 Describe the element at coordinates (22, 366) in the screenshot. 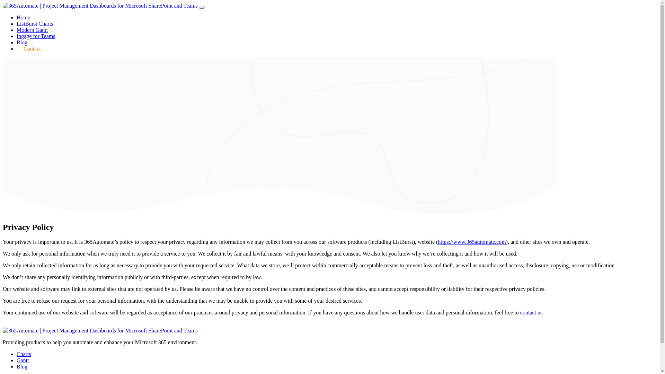

I see `Blog` at that location.